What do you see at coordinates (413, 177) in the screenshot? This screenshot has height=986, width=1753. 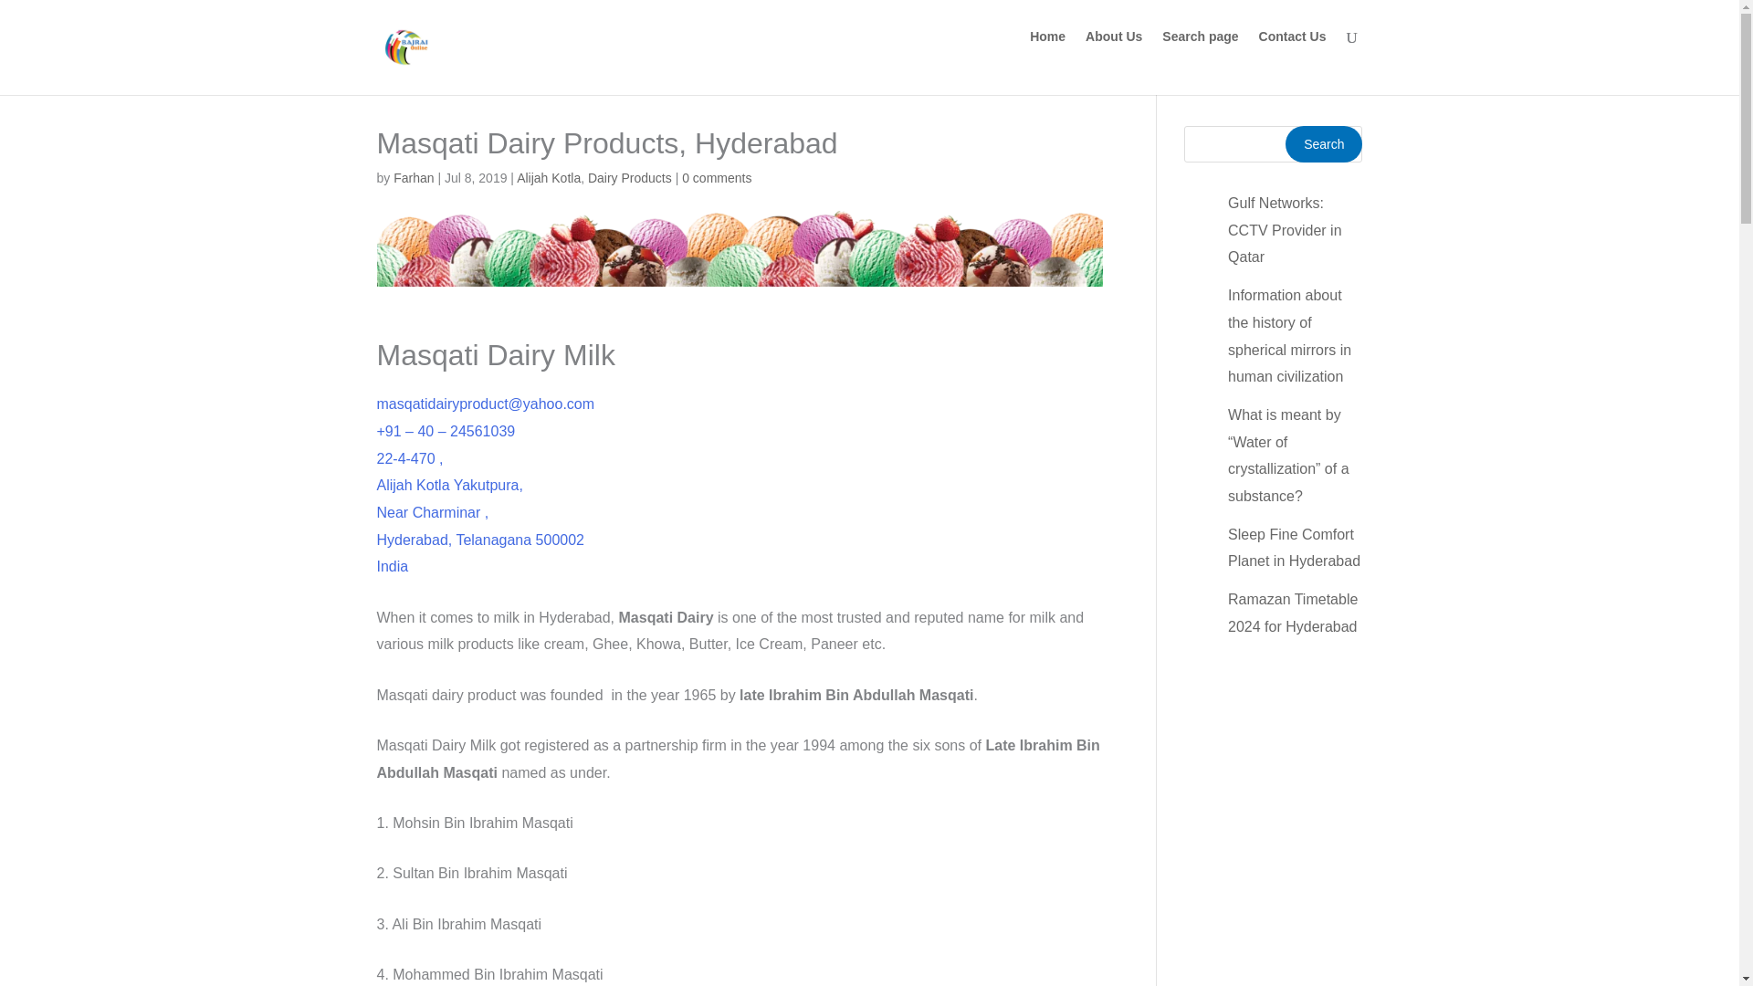 I see `Farhan` at bounding box center [413, 177].